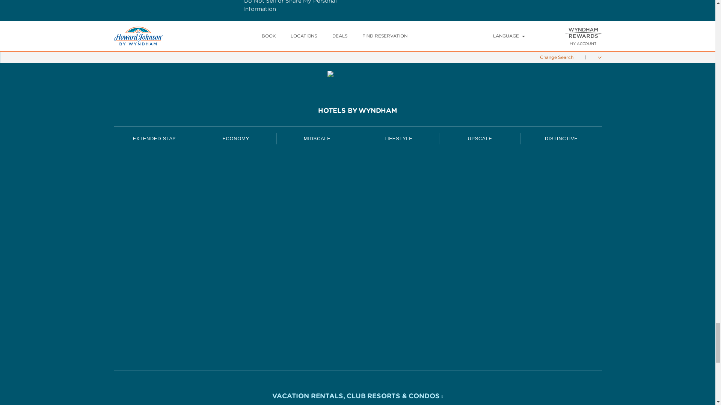 This screenshot has height=405, width=721. What do you see at coordinates (236, 166) in the screenshot?
I see `Days Inn` at bounding box center [236, 166].